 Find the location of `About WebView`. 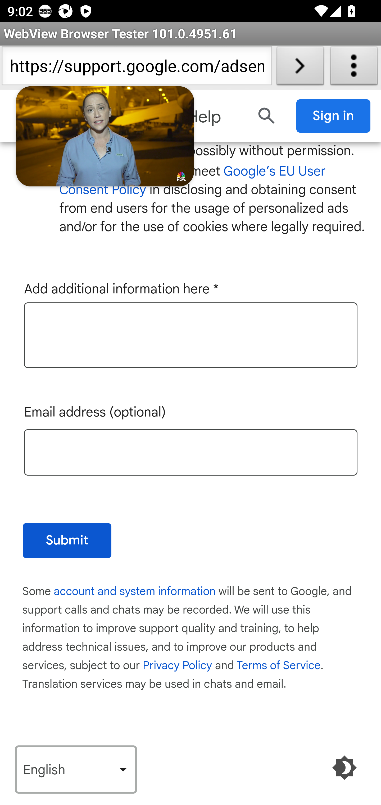

About WebView is located at coordinates (354, 68).